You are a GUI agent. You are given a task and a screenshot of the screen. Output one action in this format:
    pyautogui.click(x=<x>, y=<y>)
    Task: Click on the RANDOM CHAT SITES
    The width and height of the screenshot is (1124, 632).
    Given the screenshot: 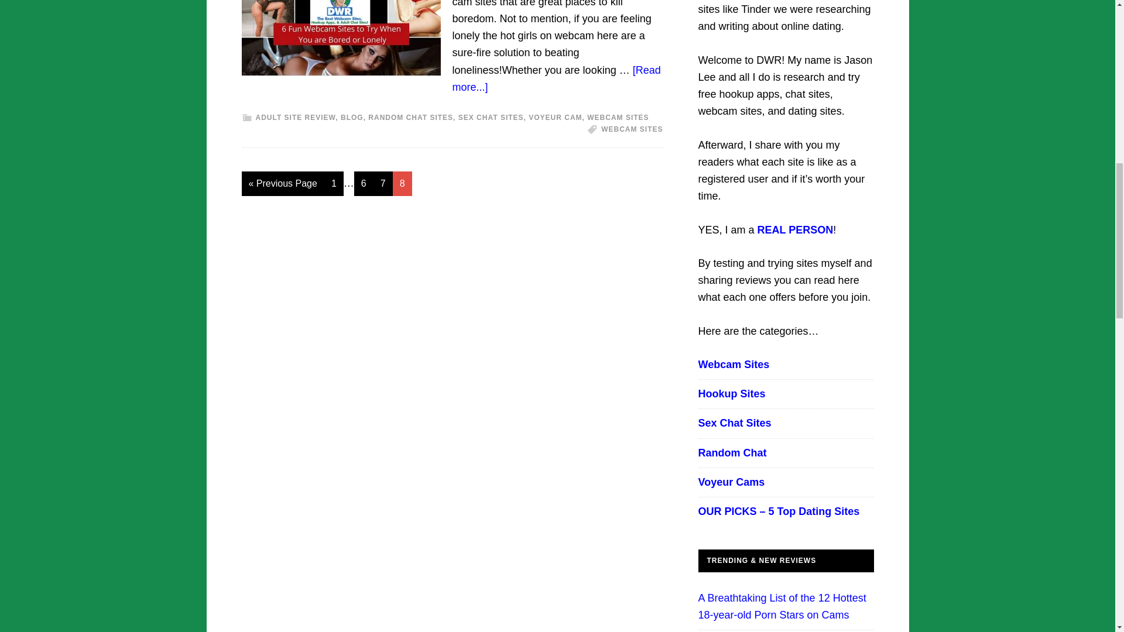 What is the action you would take?
    pyautogui.click(x=410, y=118)
    